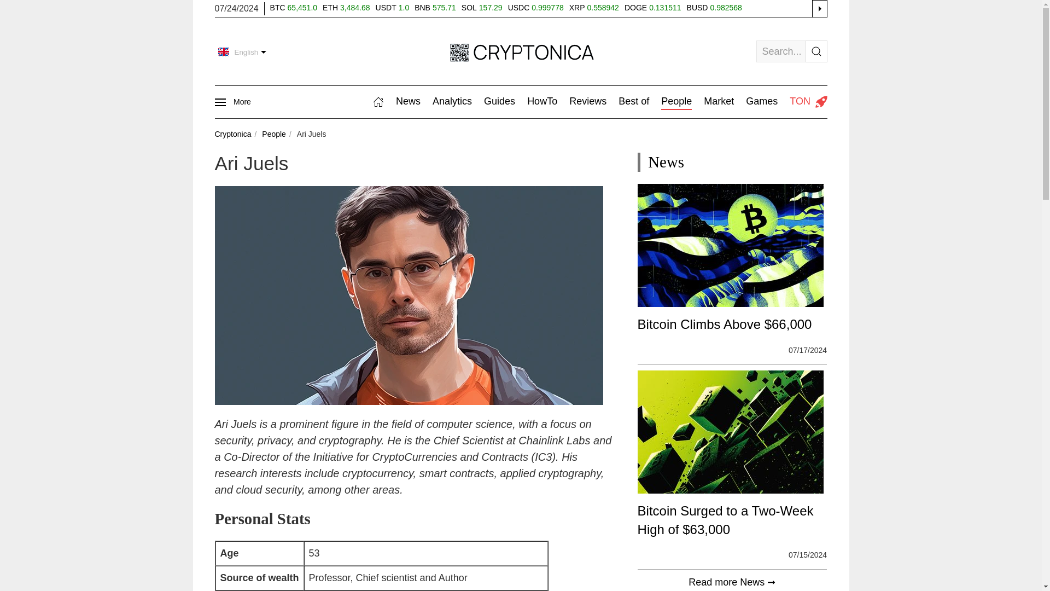 This screenshot has height=591, width=1050. What do you see at coordinates (808, 102) in the screenshot?
I see `TON` at bounding box center [808, 102].